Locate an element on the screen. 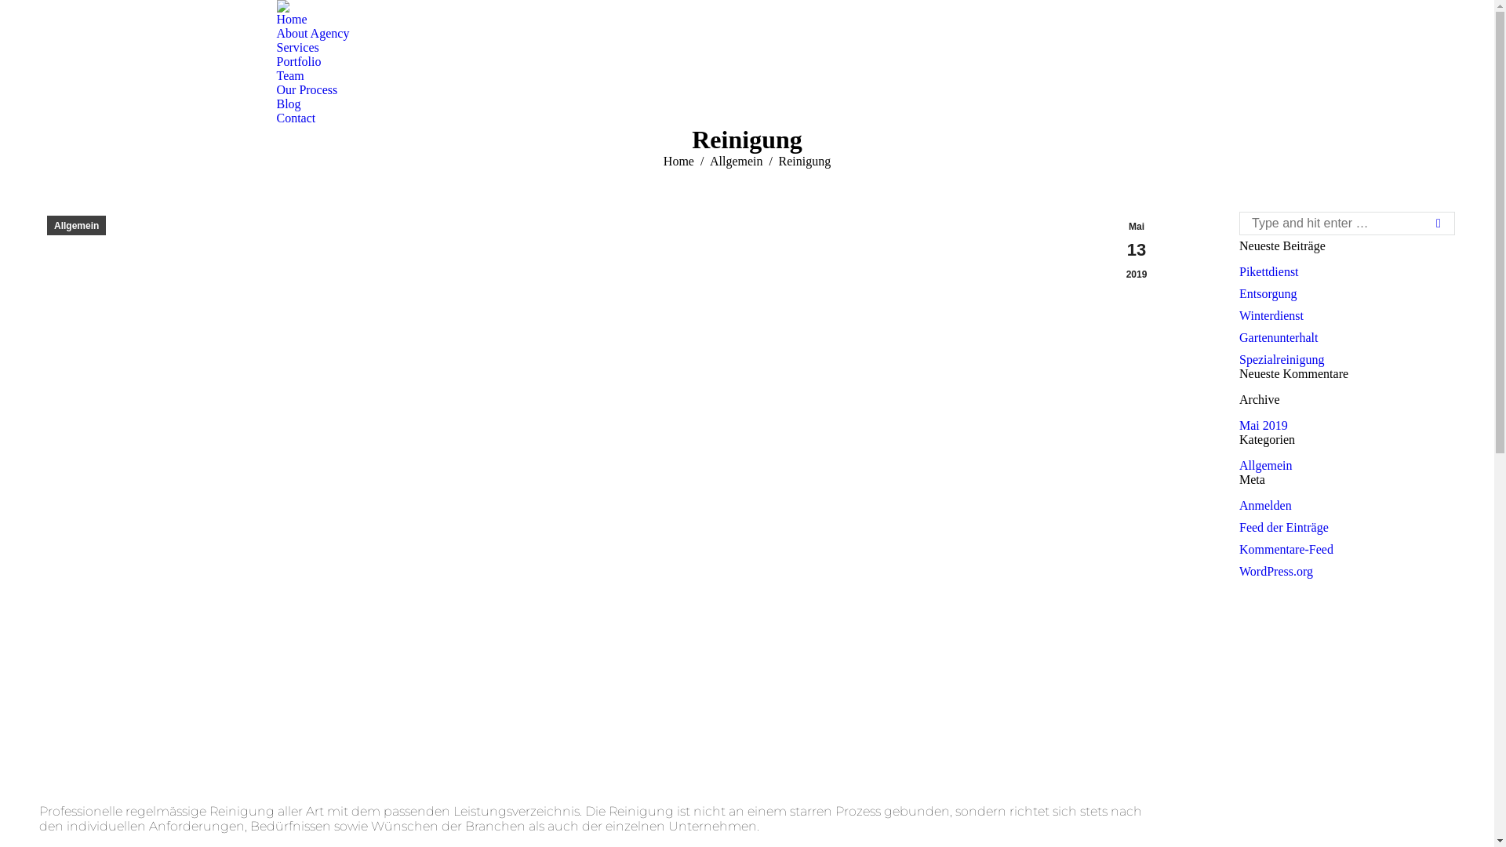 This screenshot has width=1506, height=847. Winterdienst is located at coordinates (1271, 316).